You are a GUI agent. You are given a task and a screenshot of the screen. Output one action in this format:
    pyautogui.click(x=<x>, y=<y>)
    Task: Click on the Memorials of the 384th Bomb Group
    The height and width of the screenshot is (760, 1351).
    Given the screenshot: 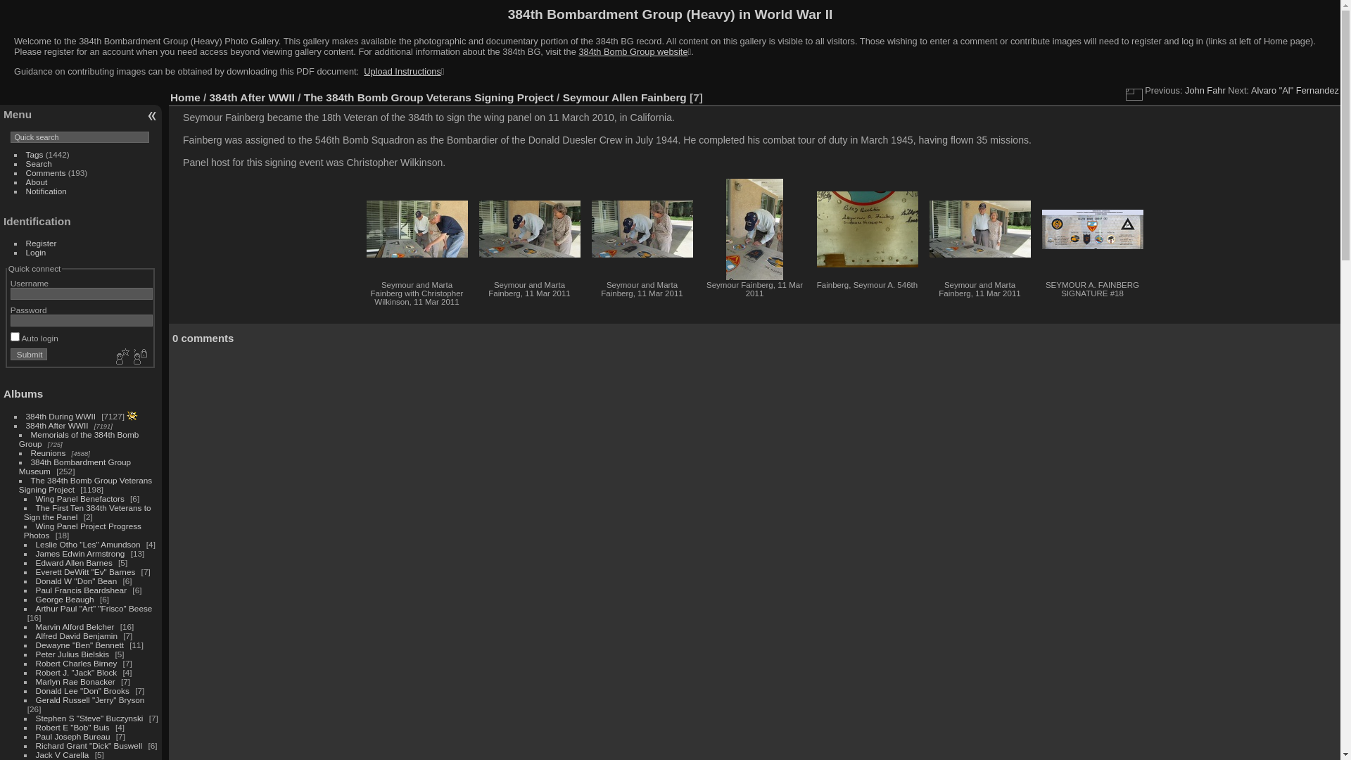 What is the action you would take?
    pyautogui.click(x=79, y=439)
    